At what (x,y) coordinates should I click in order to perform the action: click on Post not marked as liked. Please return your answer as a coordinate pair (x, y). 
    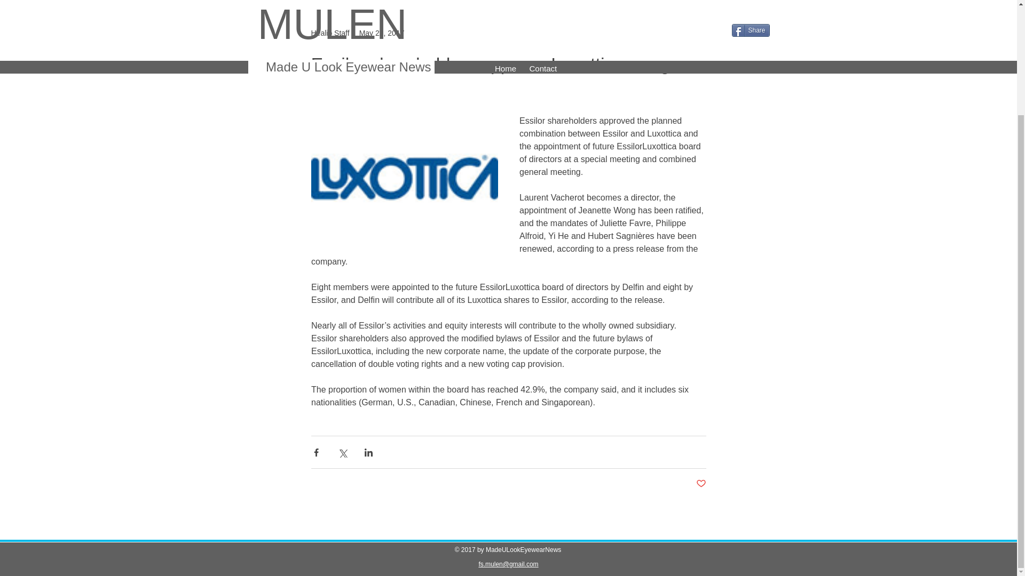
    Looking at the image, I should click on (700, 484).